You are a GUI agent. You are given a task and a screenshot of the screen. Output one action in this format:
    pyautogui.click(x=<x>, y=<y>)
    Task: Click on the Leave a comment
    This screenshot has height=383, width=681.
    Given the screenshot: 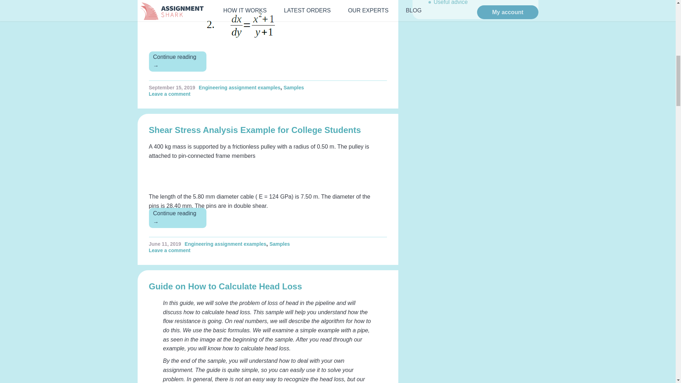 What is the action you would take?
    pyautogui.click(x=172, y=250)
    